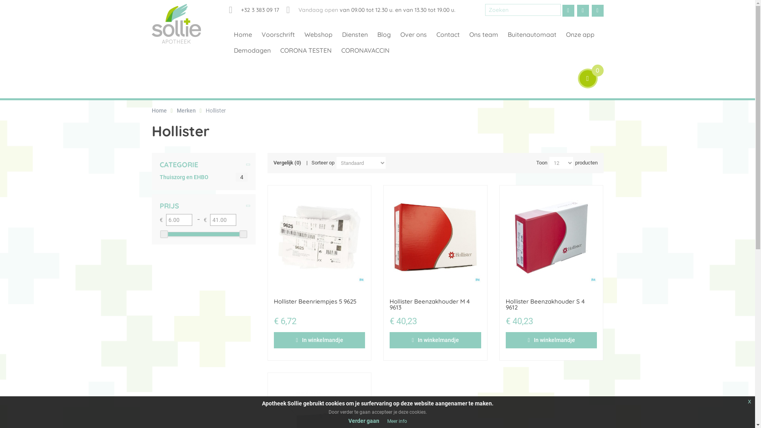 The height and width of the screenshot is (428, 761). I want to click on In winkelmandje, so click(551, 340).